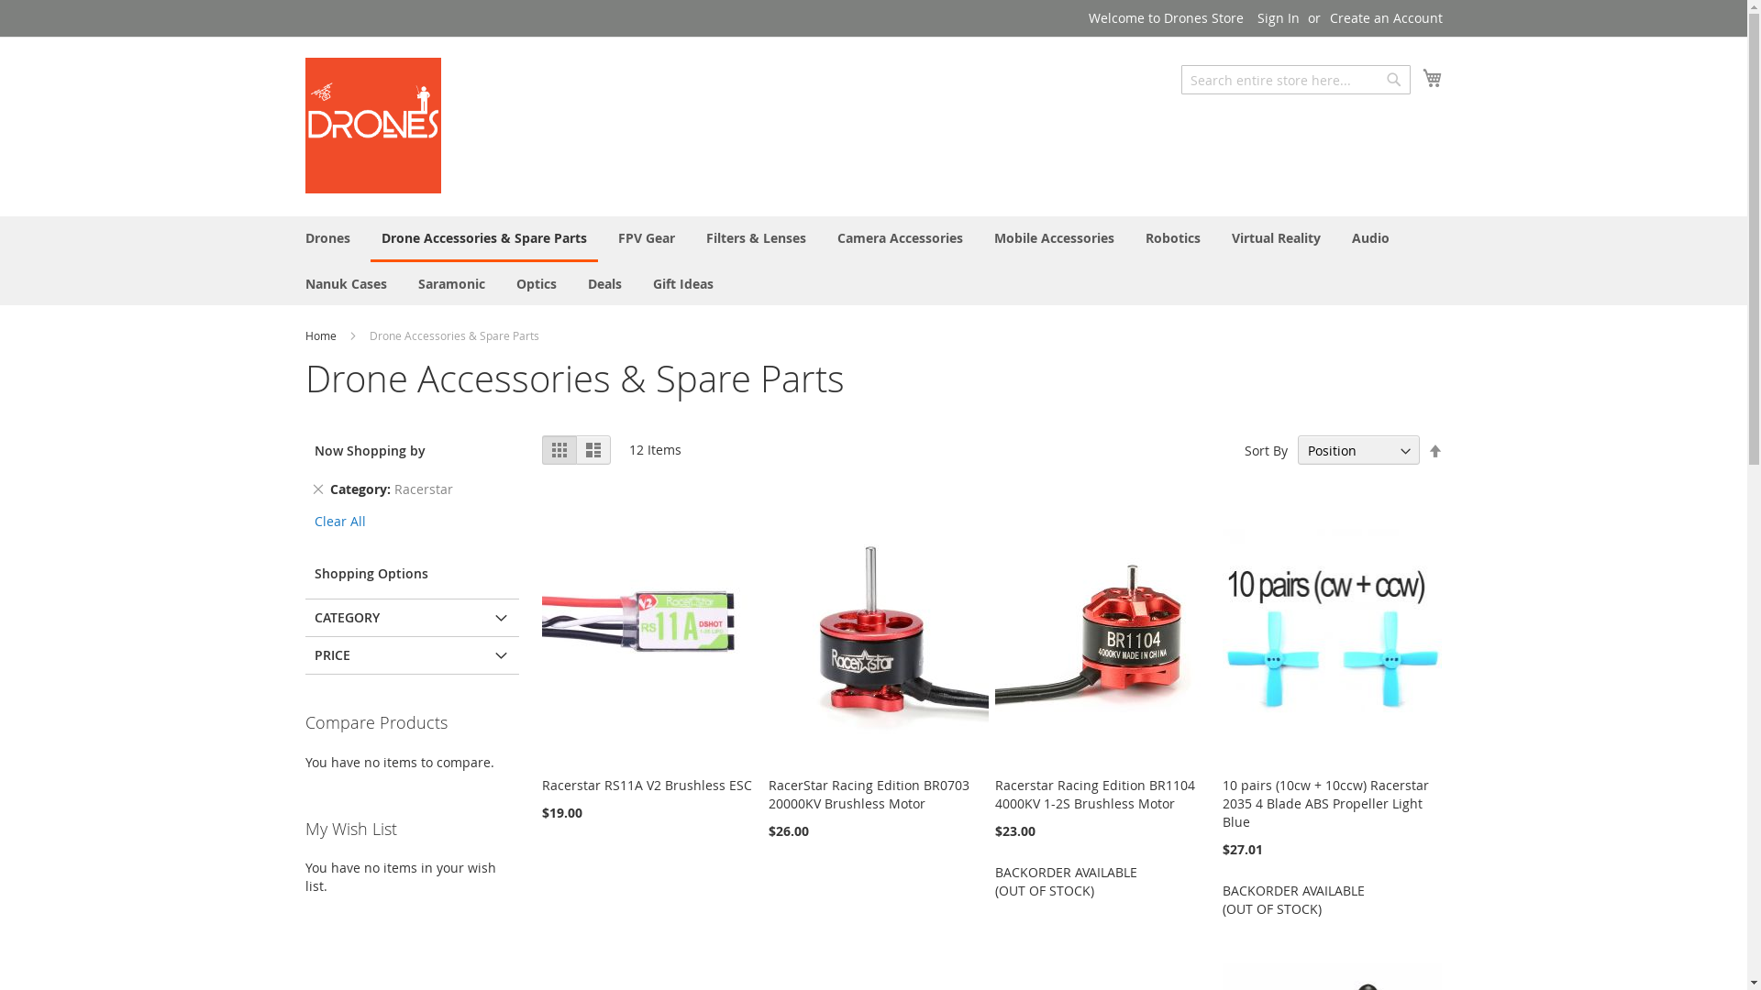  Describe the element at coordinates (869, 794) in the screenshot. I see `RacerStar Racing Edition BR0703 20000KV Brushless Motor` at that location.